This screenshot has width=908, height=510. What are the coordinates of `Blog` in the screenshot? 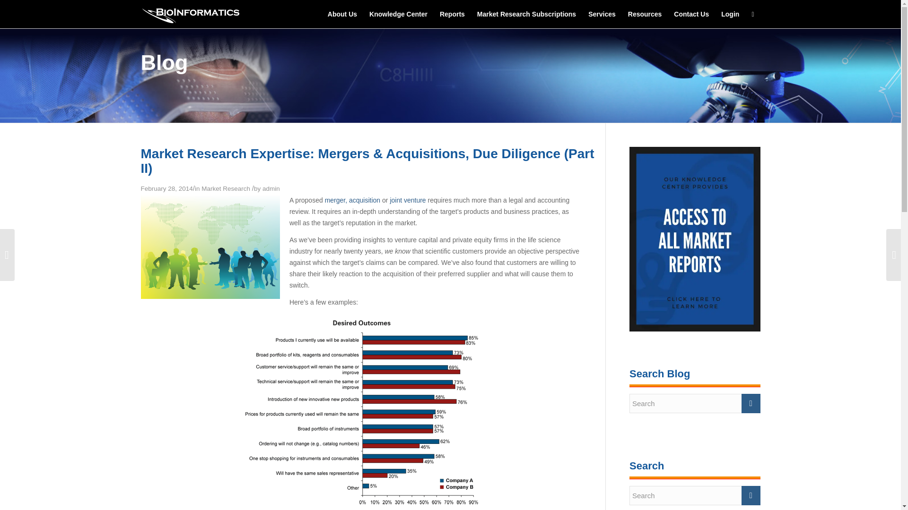 It's located at (164, 62).